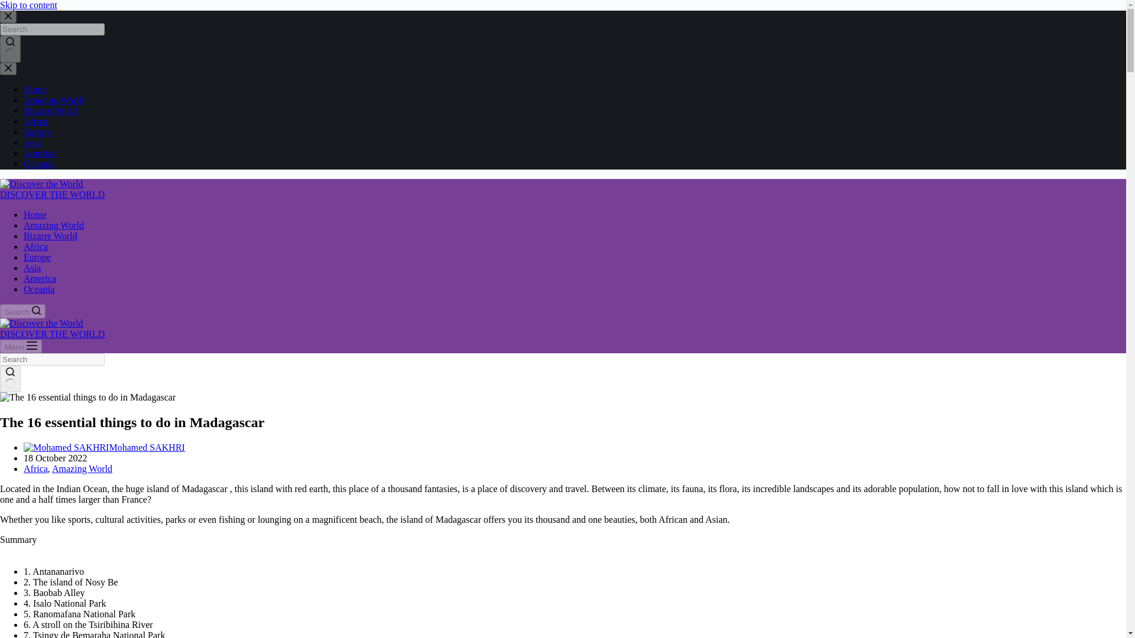 The image size is (1135, 638). I want to click on Home, so click(35, 214).